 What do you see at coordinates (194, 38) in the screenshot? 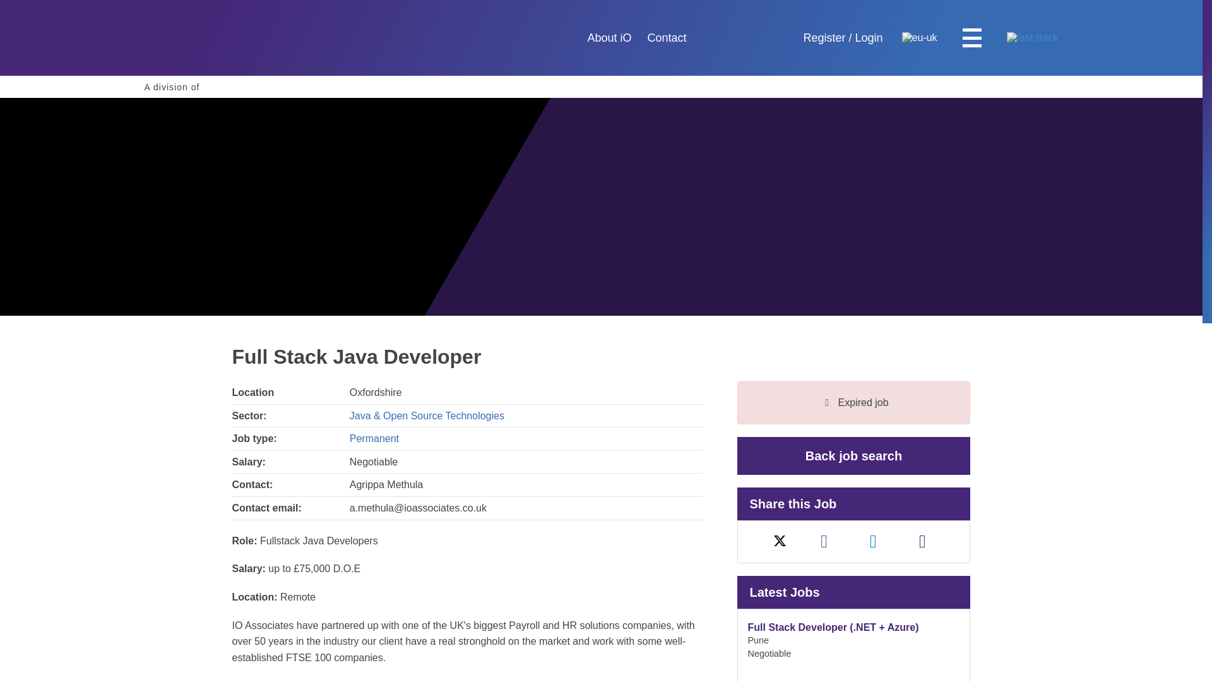
I see `IO Associates` at bounding box center [194, 38].